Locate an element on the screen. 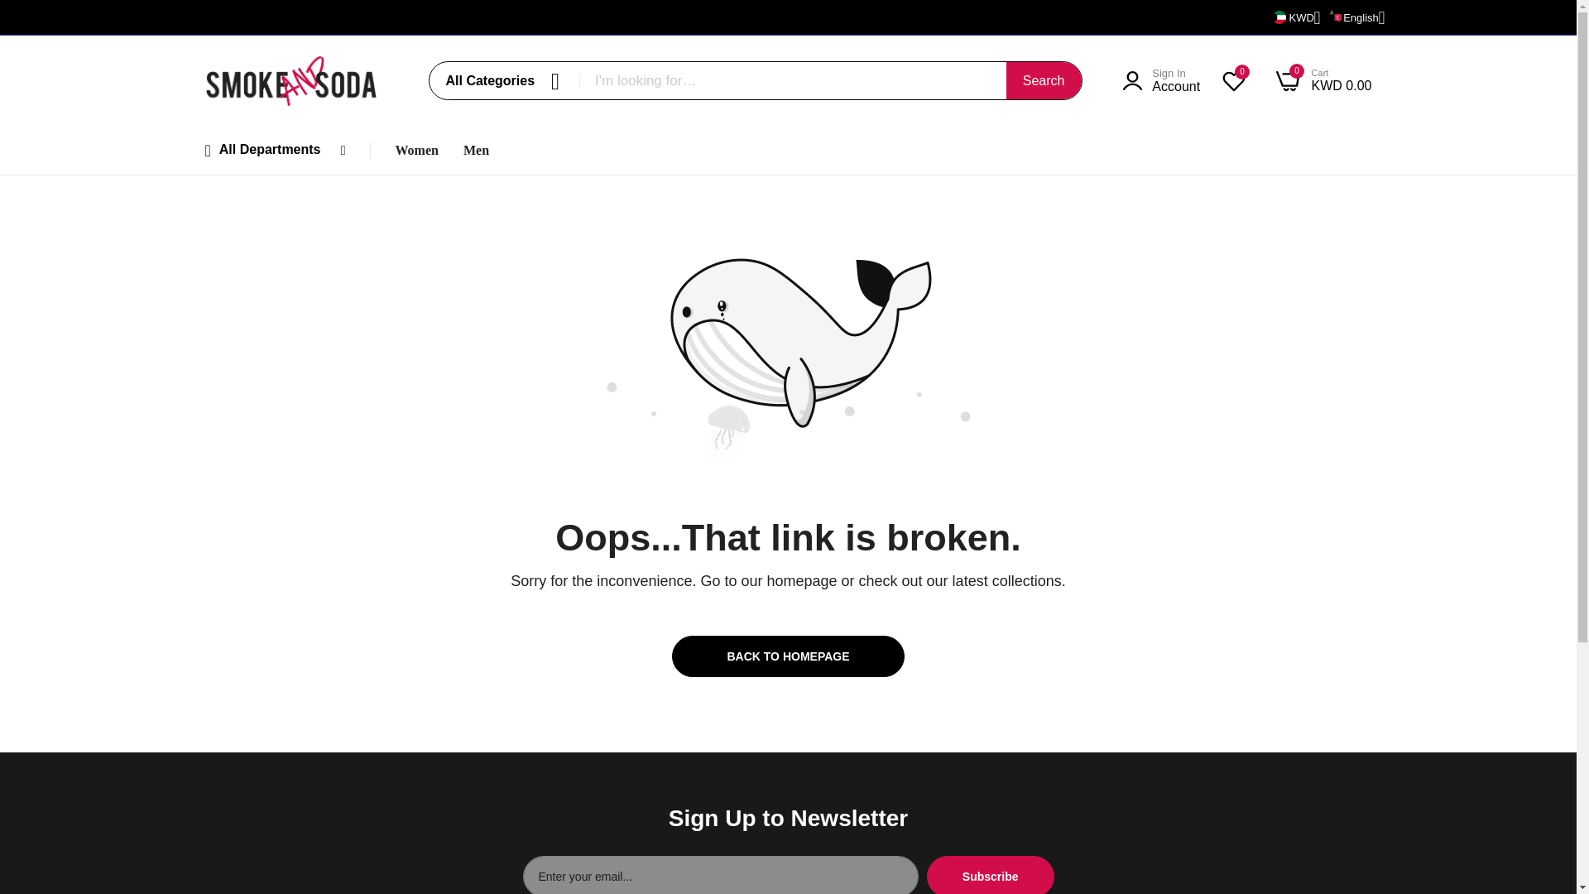 The height and width of the screenshot is (894, 1589). Search is located at coordinates (1044, 79).